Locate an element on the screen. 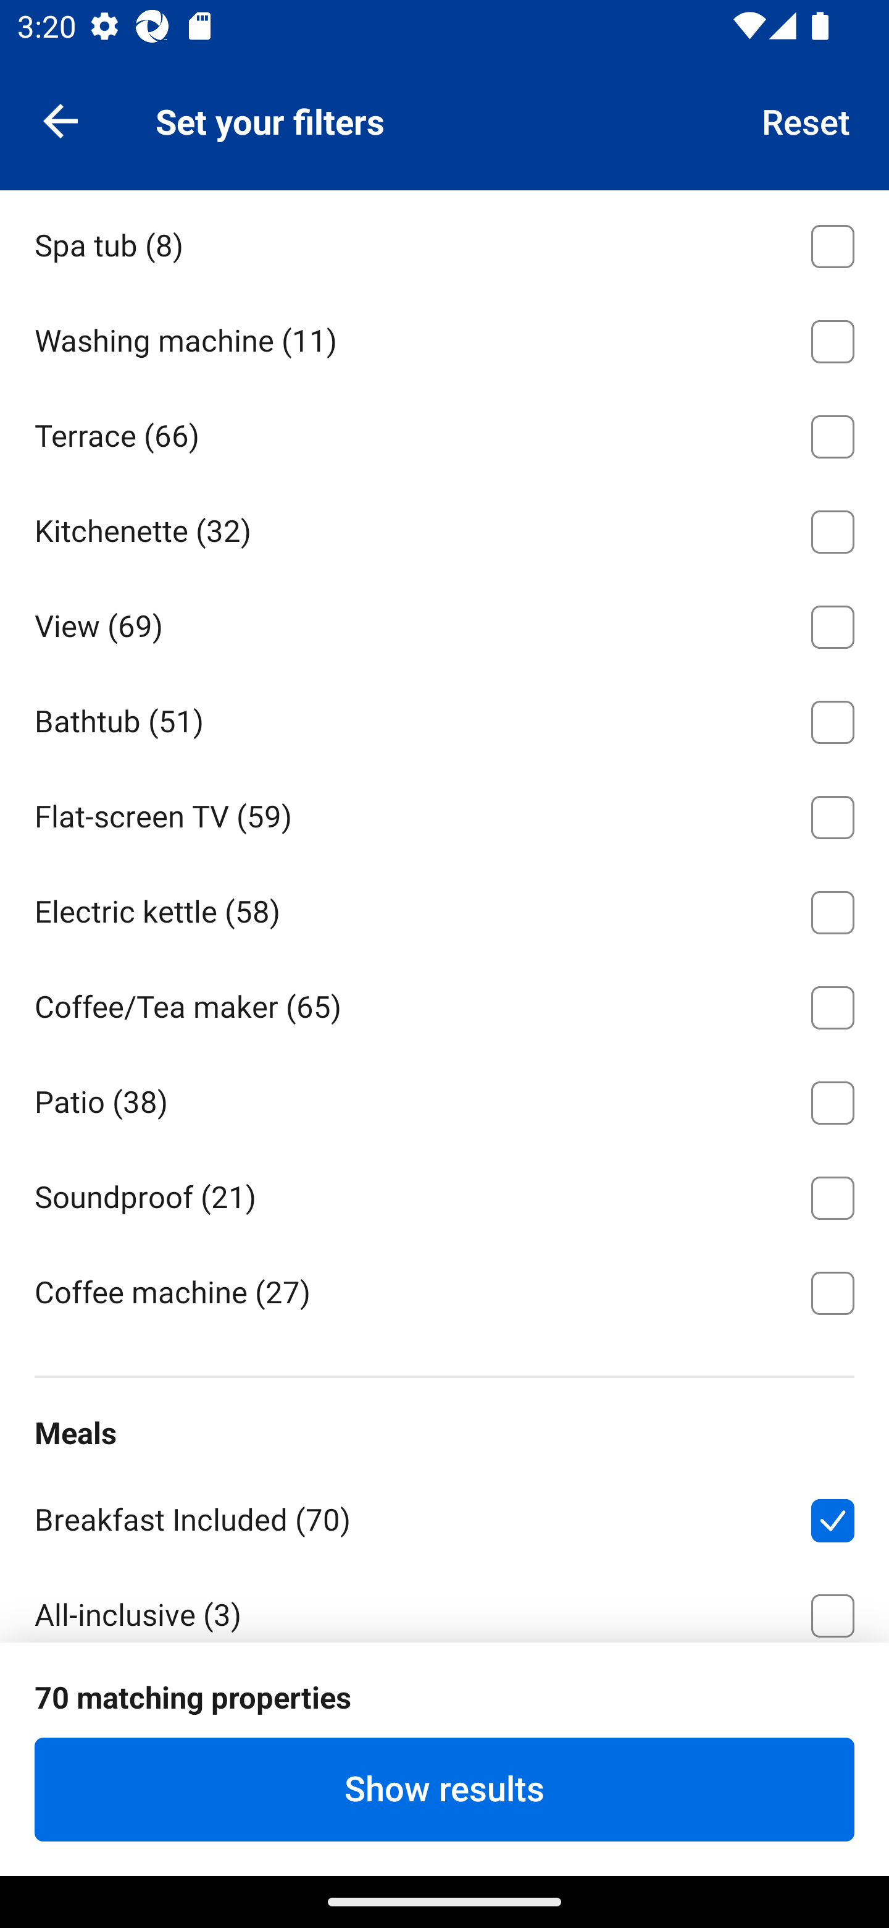 This screenshot has width=889, height=1928. Washing machine ⁦(11) is located at coordinates (444, 337).